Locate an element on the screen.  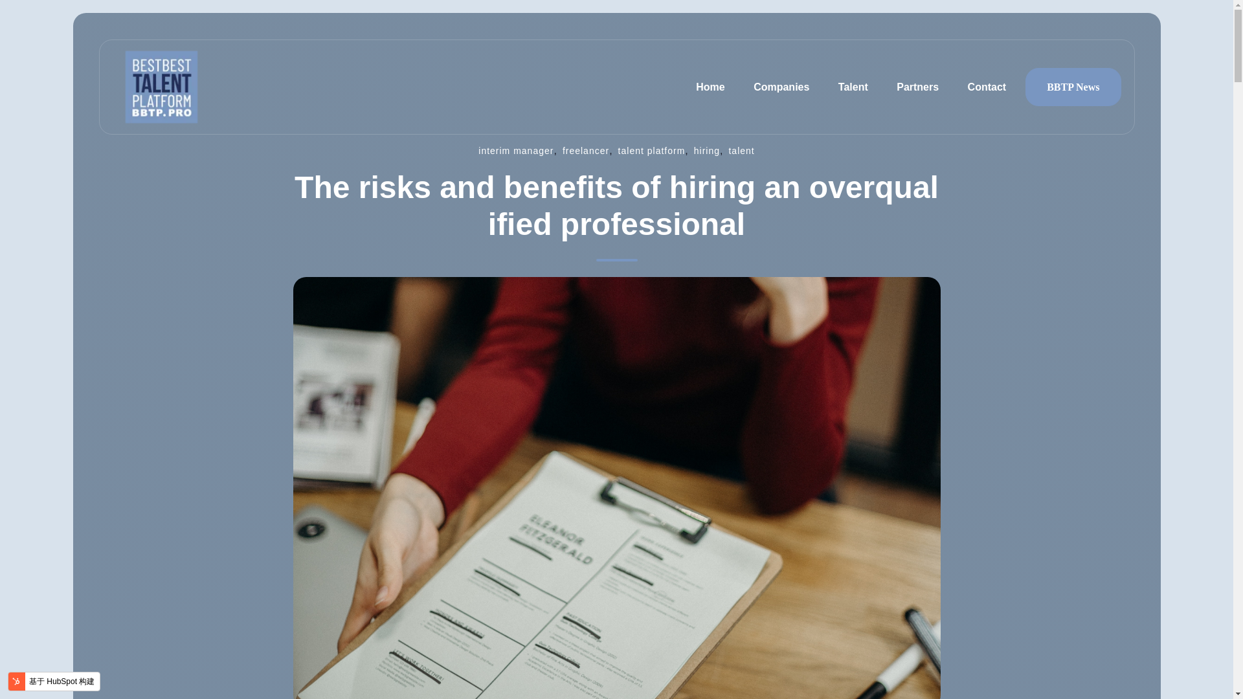
talent is located at coordinates (741, 150).